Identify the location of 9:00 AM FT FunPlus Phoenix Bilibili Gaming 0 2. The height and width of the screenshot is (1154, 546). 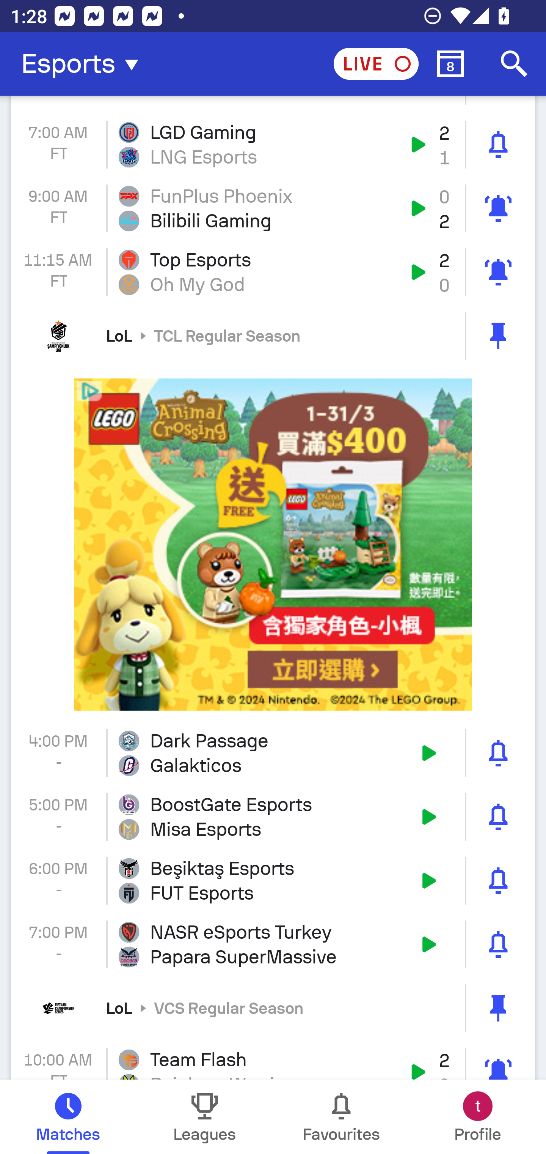
(273, 208).